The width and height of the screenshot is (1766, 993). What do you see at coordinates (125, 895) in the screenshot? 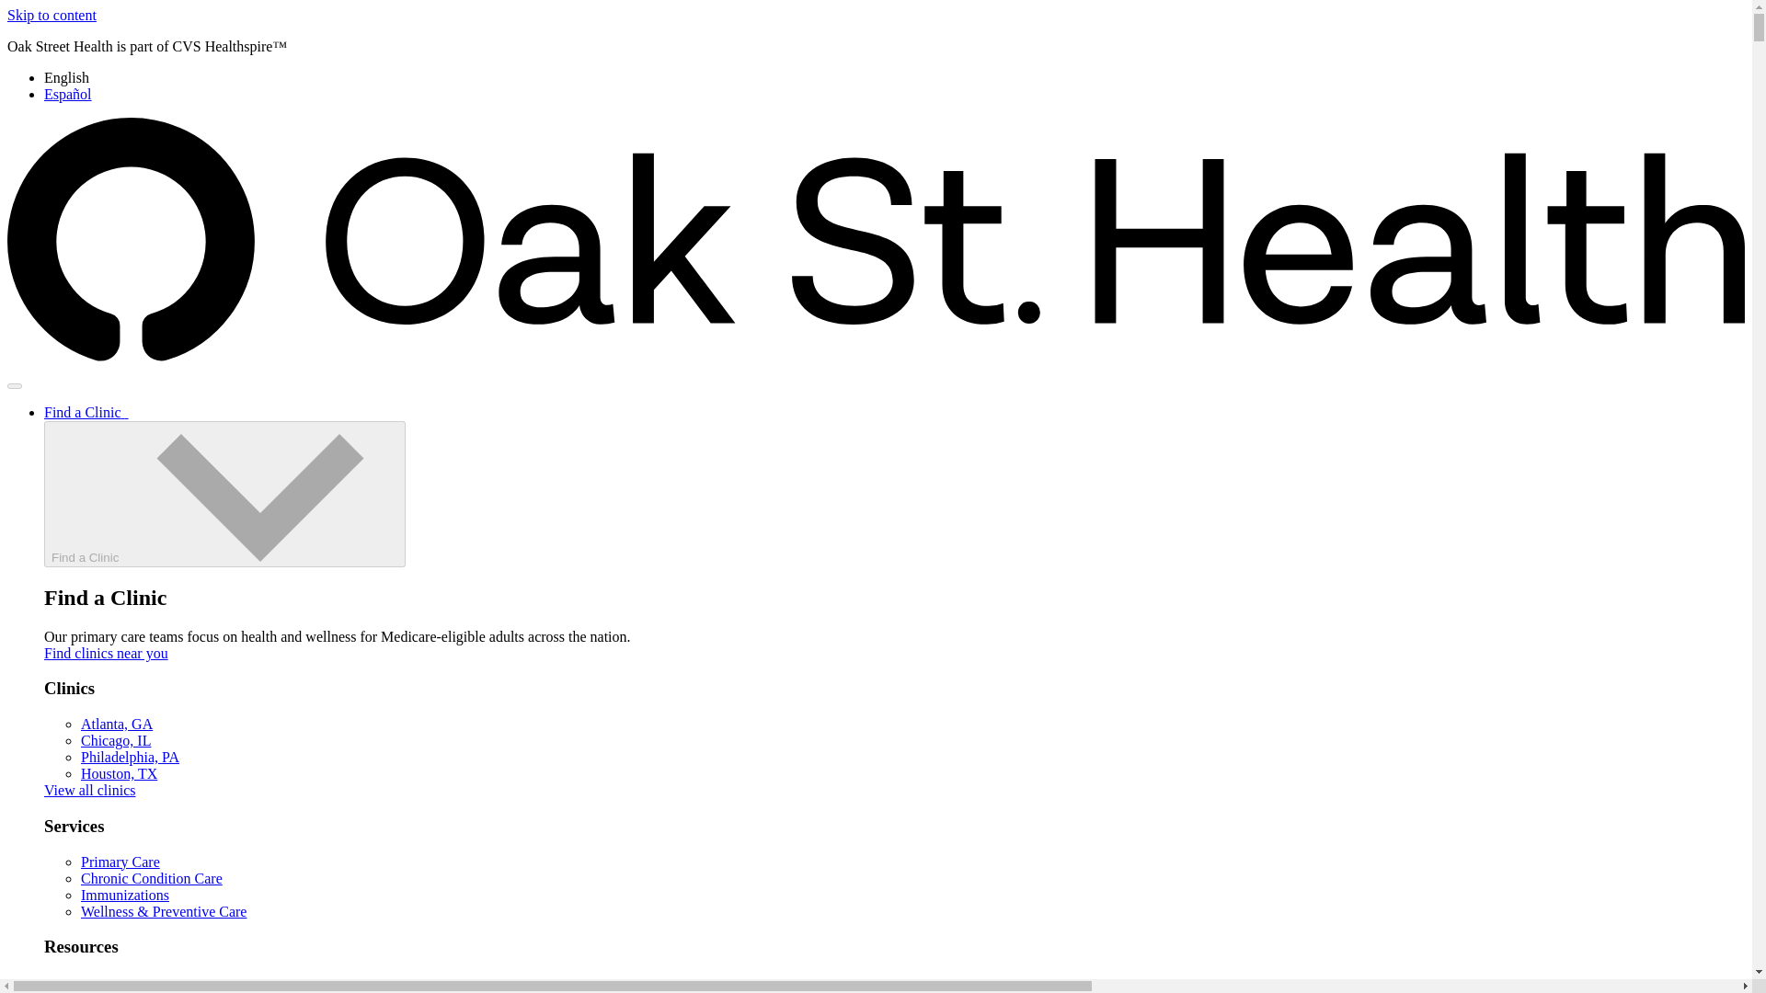
I see `Immunizations` at bounding box center [125, 895].